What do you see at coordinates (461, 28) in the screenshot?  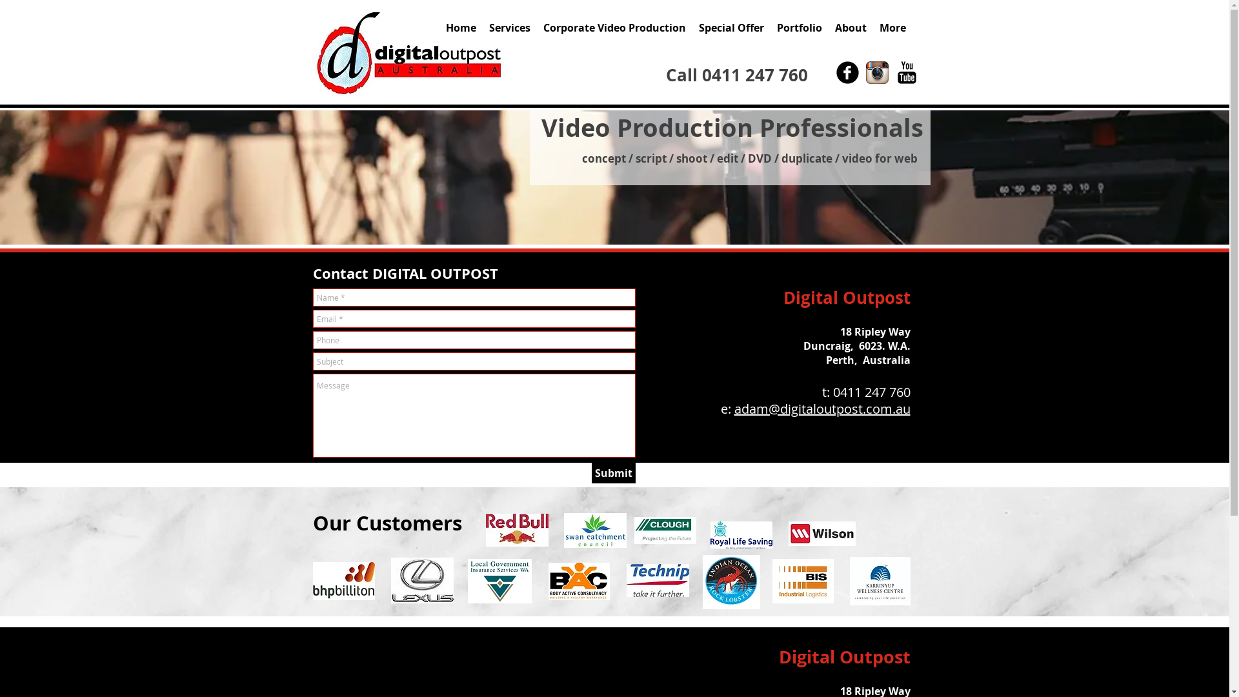 I see `Home` at bounding box center [461, 28].